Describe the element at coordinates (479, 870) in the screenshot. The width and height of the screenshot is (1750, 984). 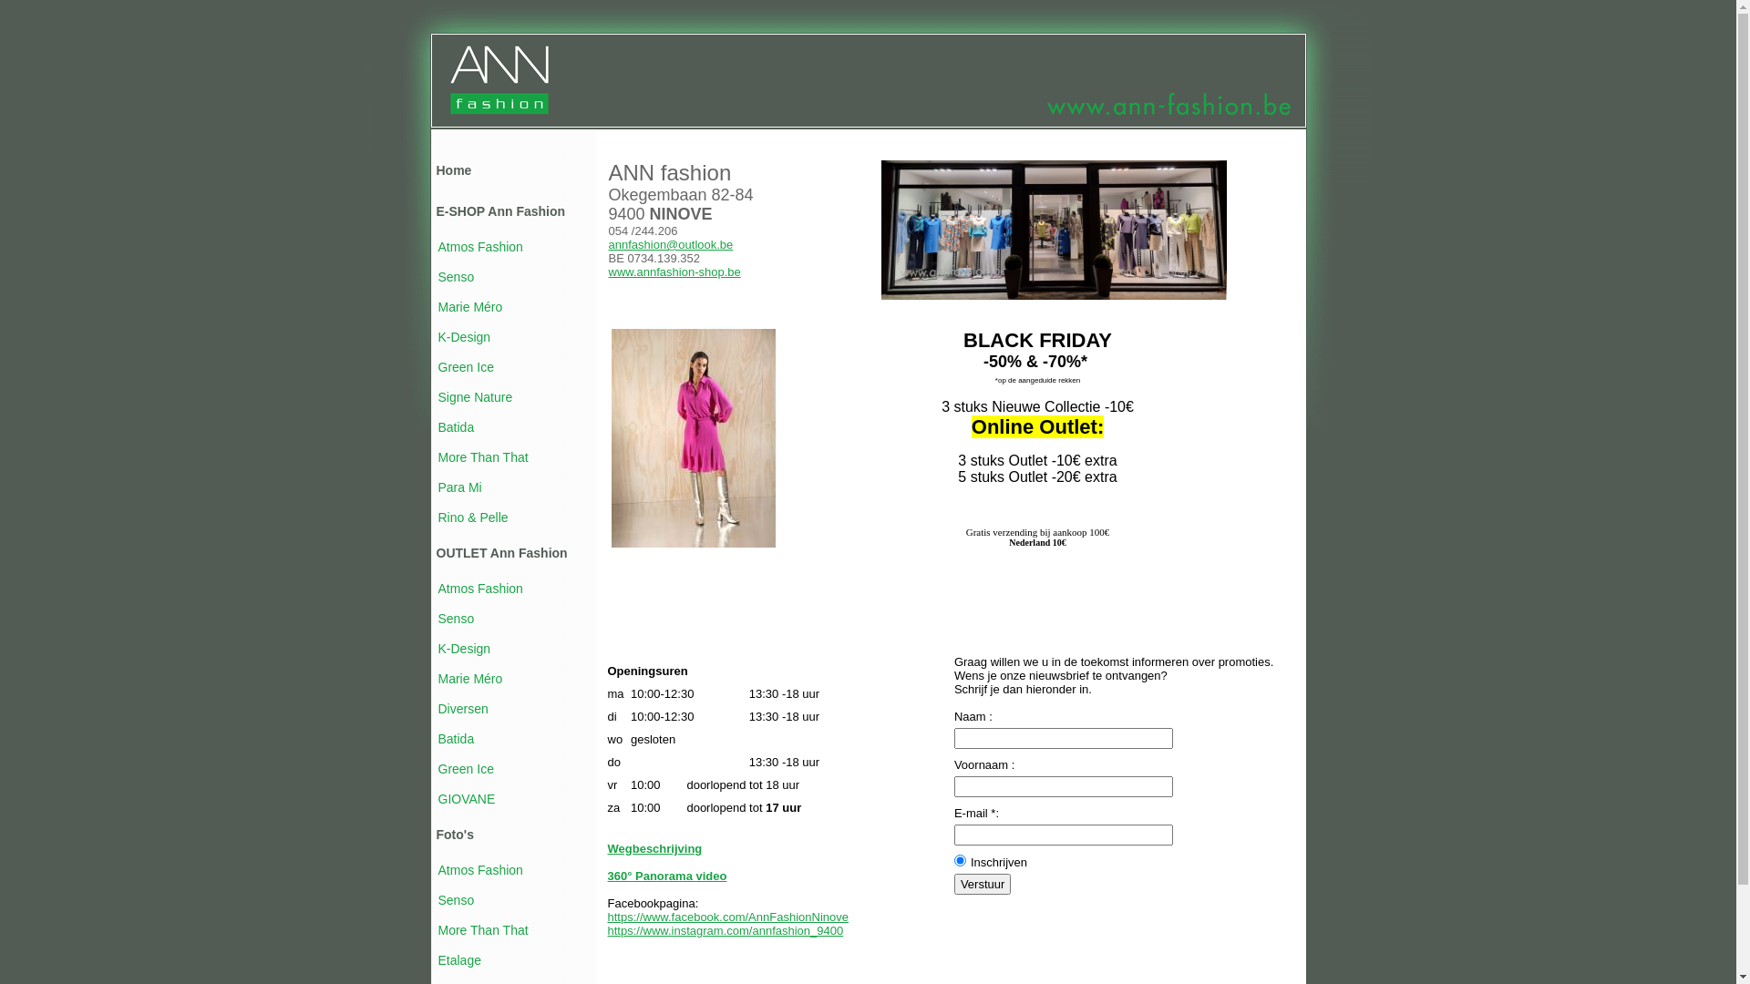
I see `Atmos Fashion` at that location.